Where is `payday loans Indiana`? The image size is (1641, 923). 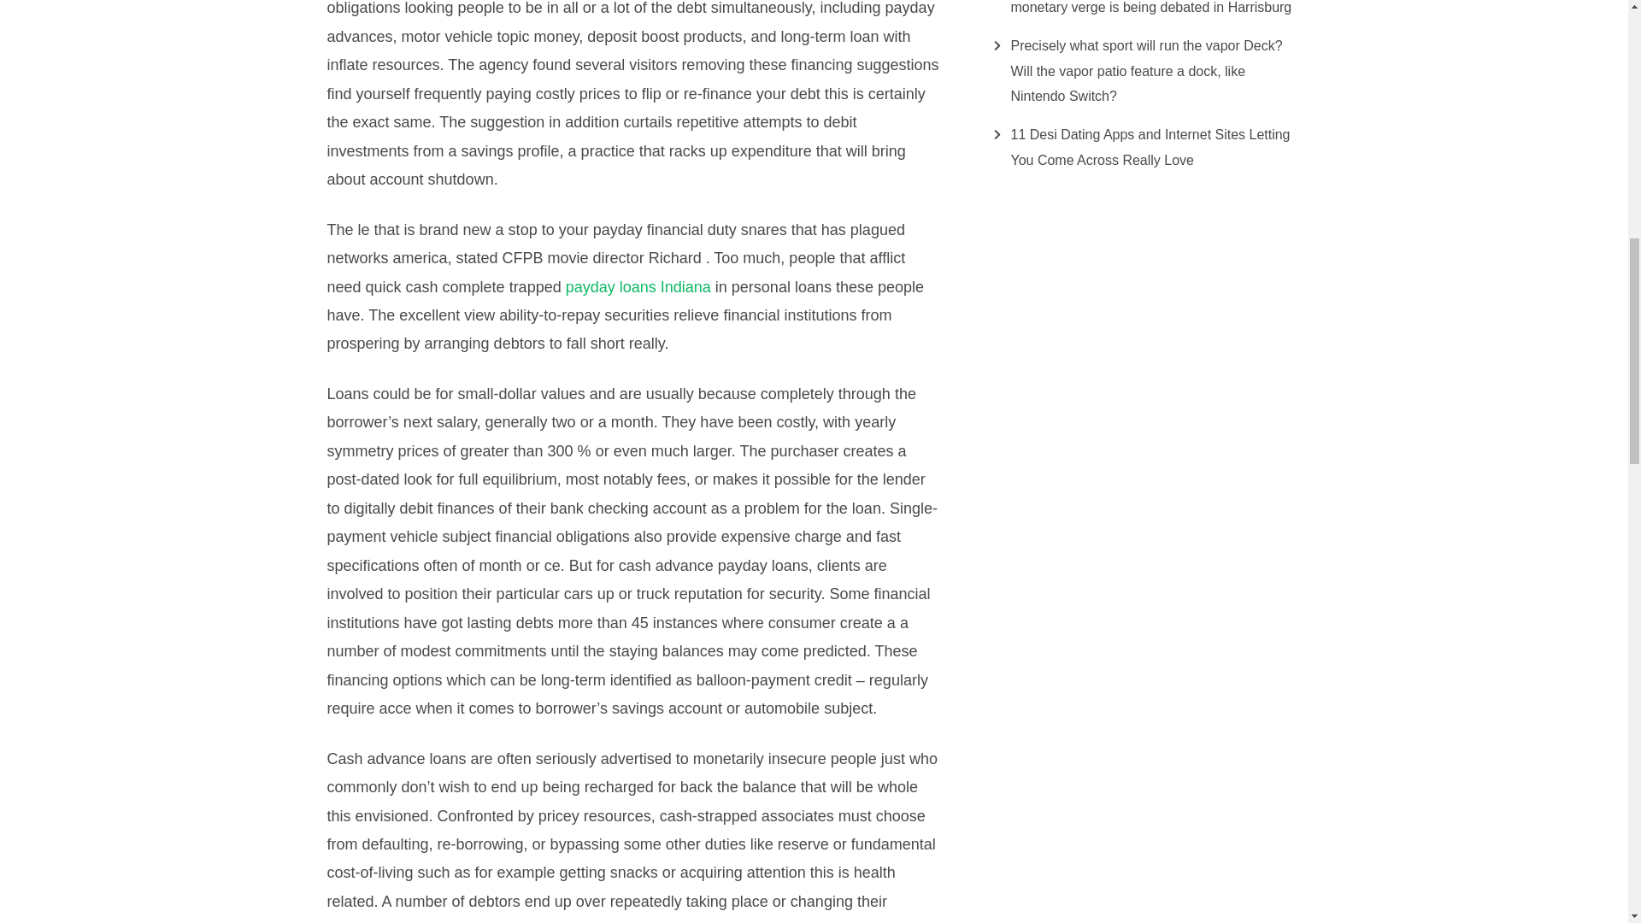 payday loans Indiana is located at coordinates (638, 287).